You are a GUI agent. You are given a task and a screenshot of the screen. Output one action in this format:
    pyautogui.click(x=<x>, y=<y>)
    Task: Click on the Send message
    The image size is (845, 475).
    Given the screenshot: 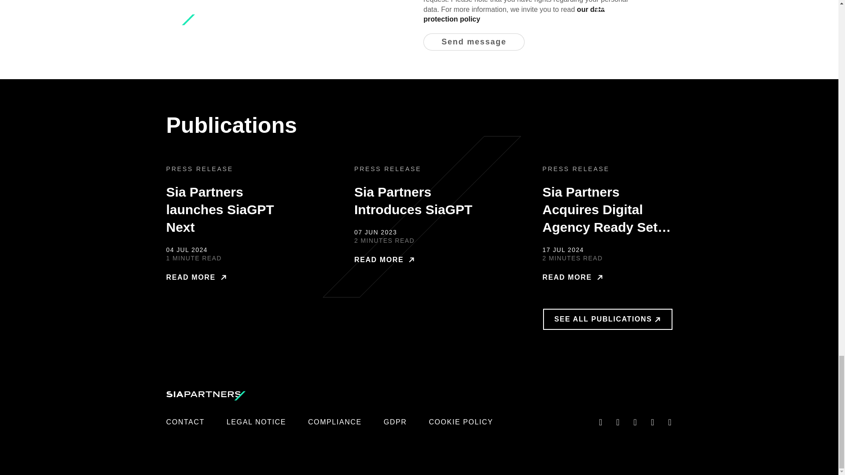 What is the action you would take?
    pyautogui.click(x=474, y=42)
    